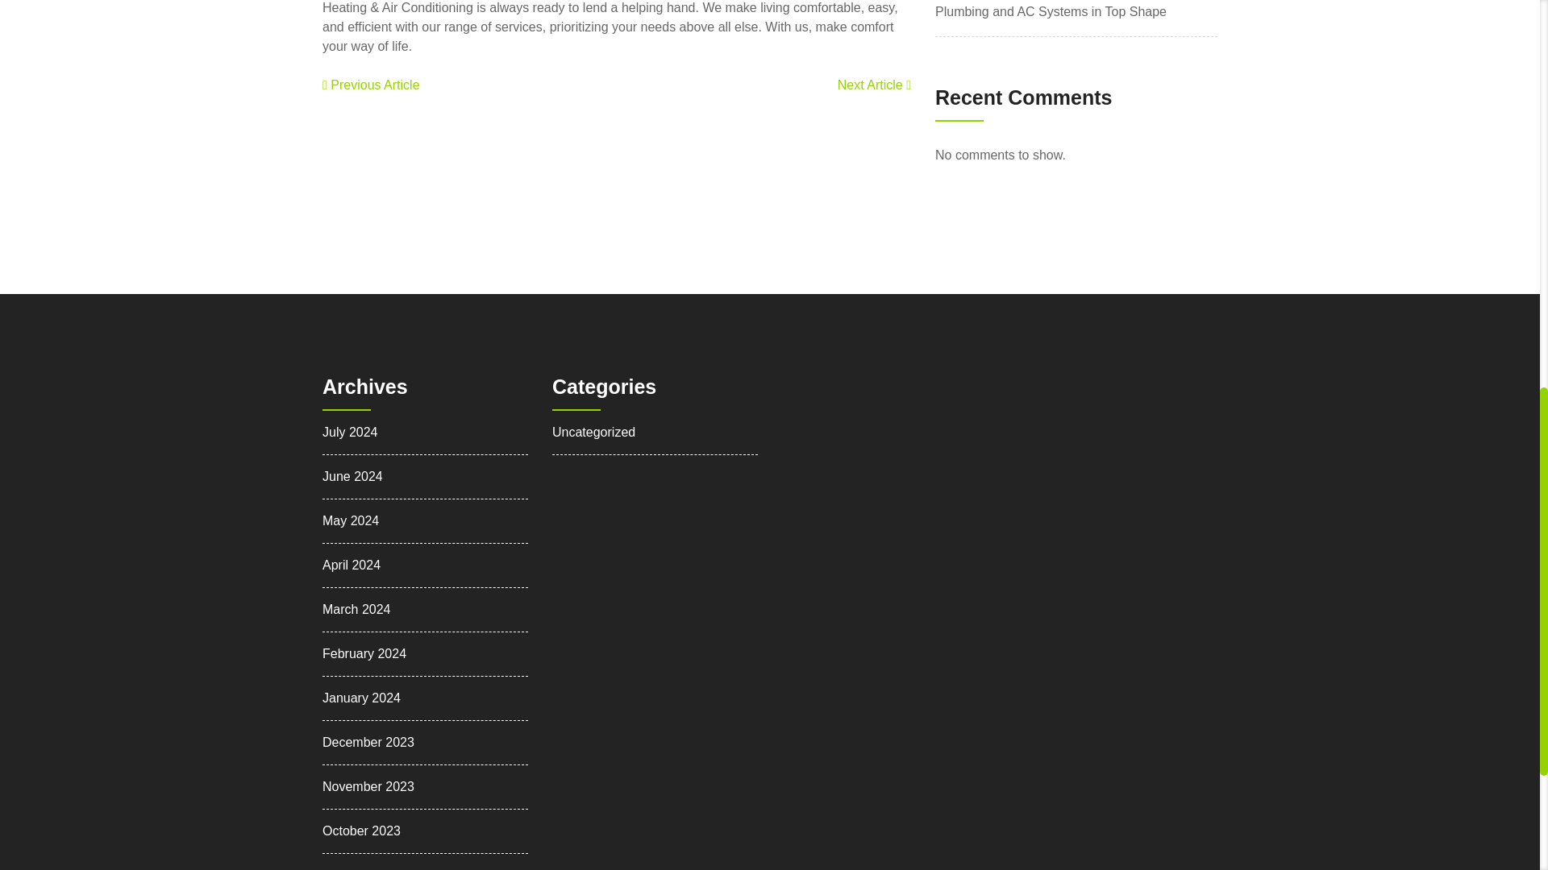  I want to click on Previous Article, so click(371, 85).